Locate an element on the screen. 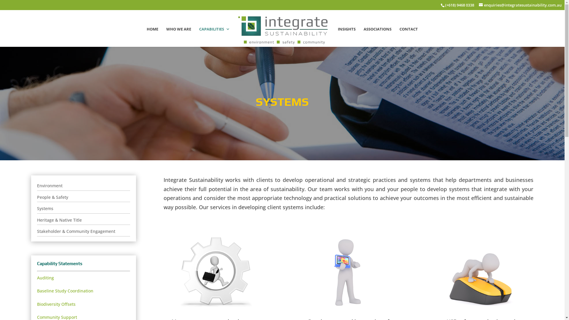 The image size is (569, 320). Heritage & Native Title is located at coordinates (84, 220).